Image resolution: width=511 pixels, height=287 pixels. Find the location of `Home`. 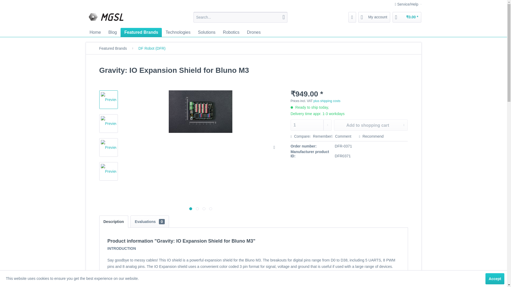

Home is located at coordinates (95, 32).